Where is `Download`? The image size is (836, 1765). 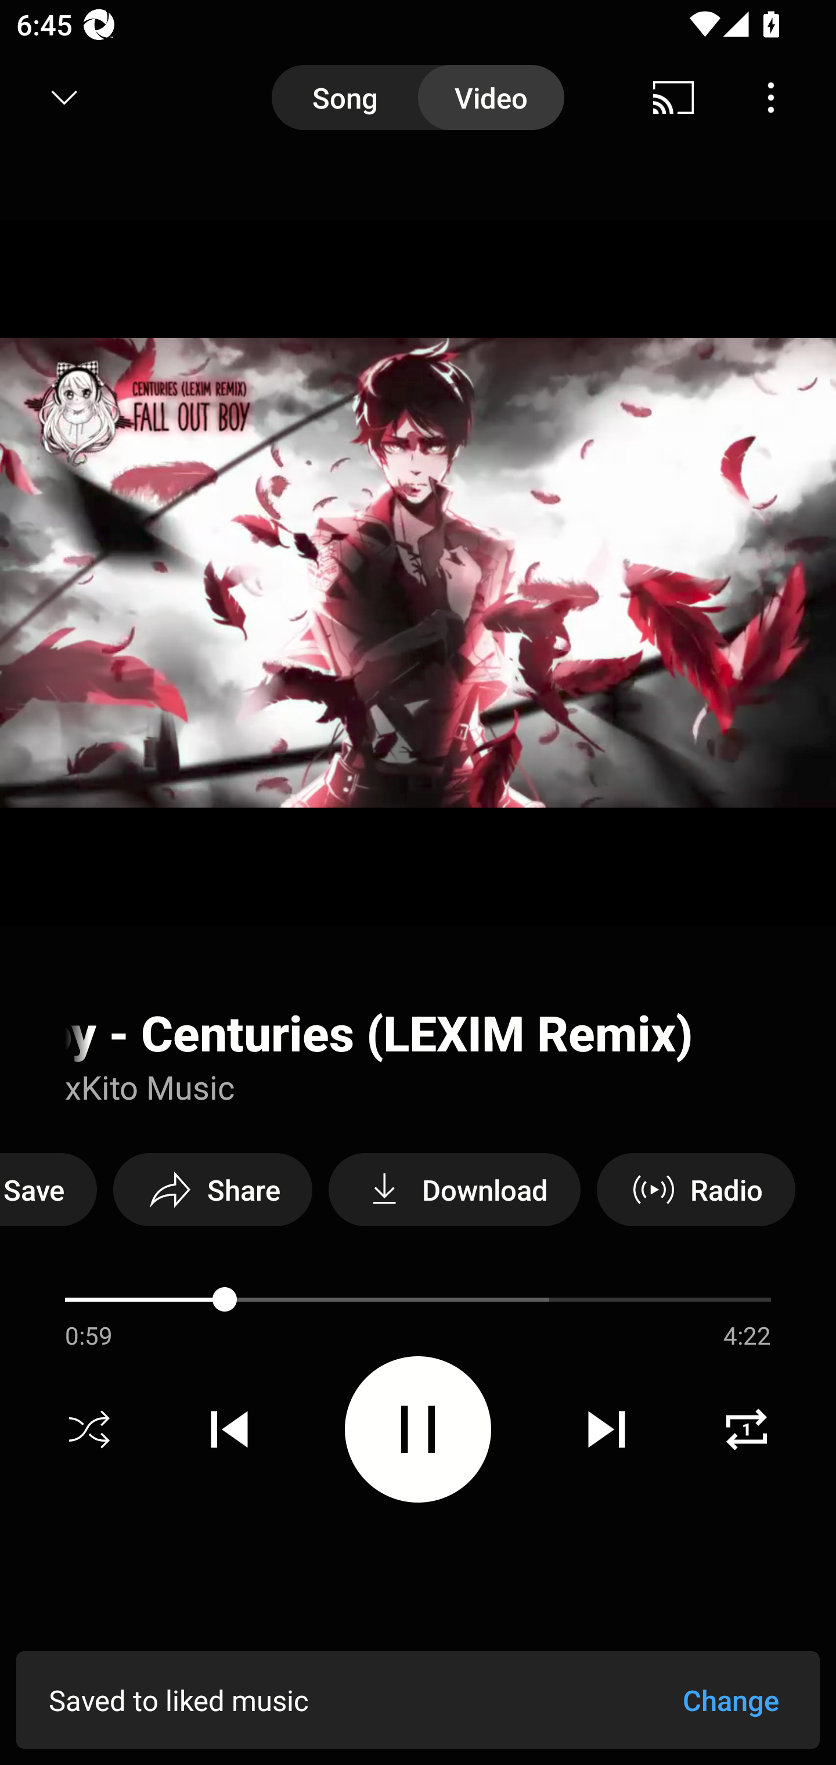 Download is located at coordinates (454, 1189).